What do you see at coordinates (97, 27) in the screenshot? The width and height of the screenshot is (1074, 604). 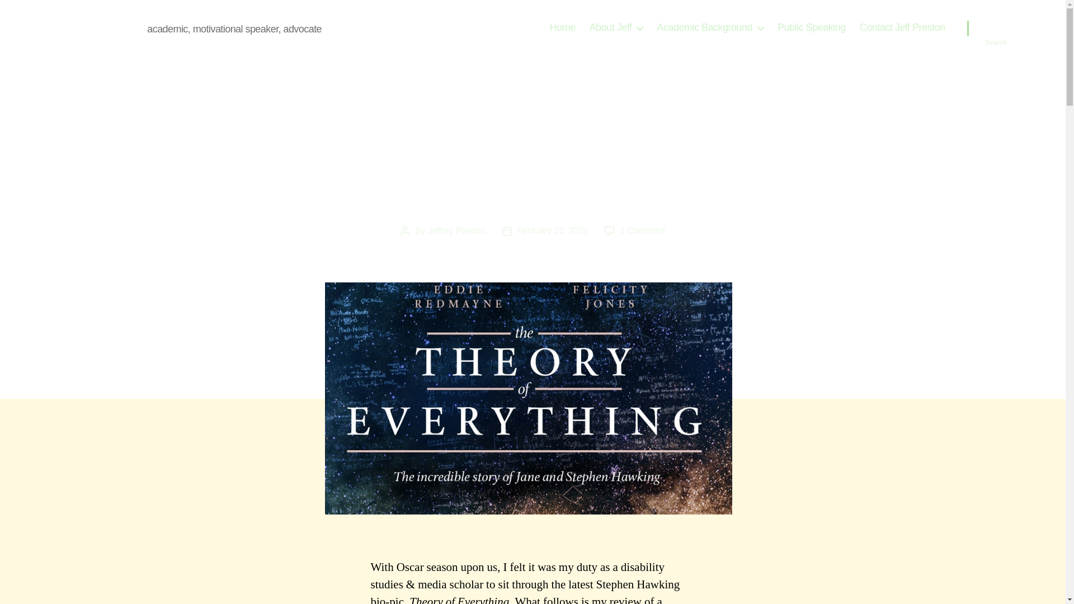 I see `Jeff Preston` at bounding box center [97, 27].